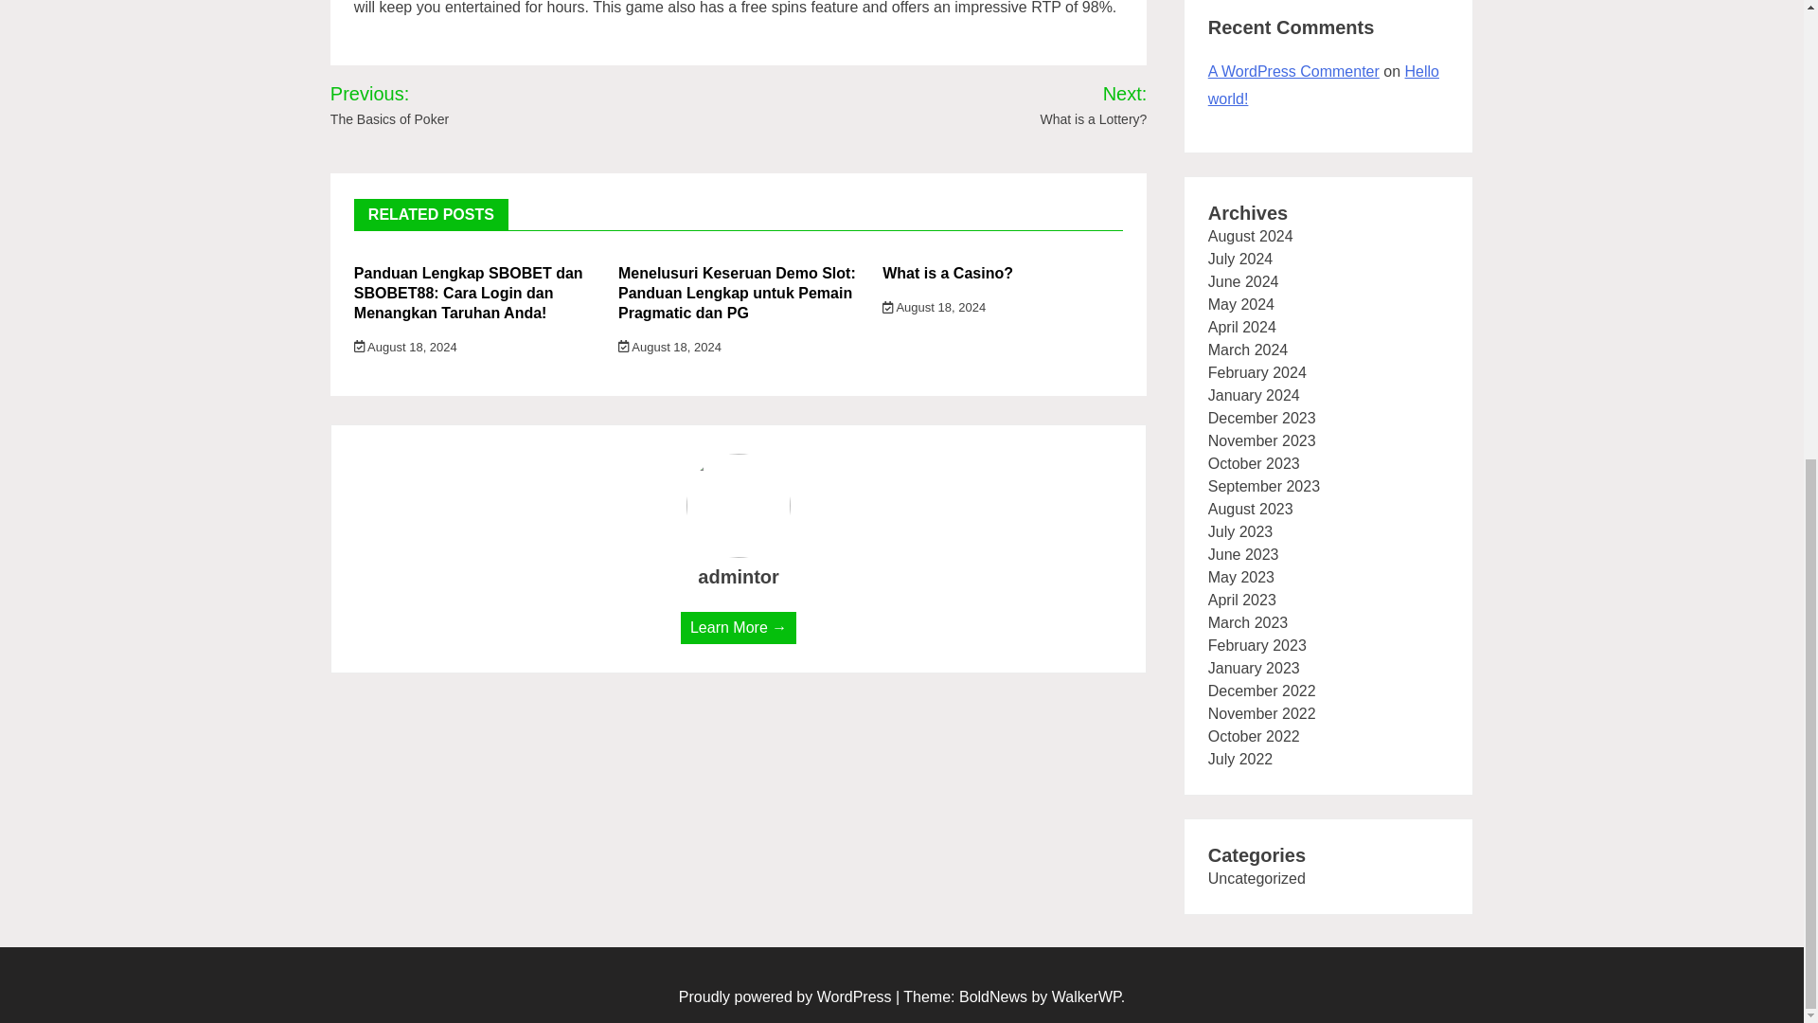  What do you see at coordinates (1250, 236) in the screenshot?
I see `August 2024` at bounding box center [1250, 236].